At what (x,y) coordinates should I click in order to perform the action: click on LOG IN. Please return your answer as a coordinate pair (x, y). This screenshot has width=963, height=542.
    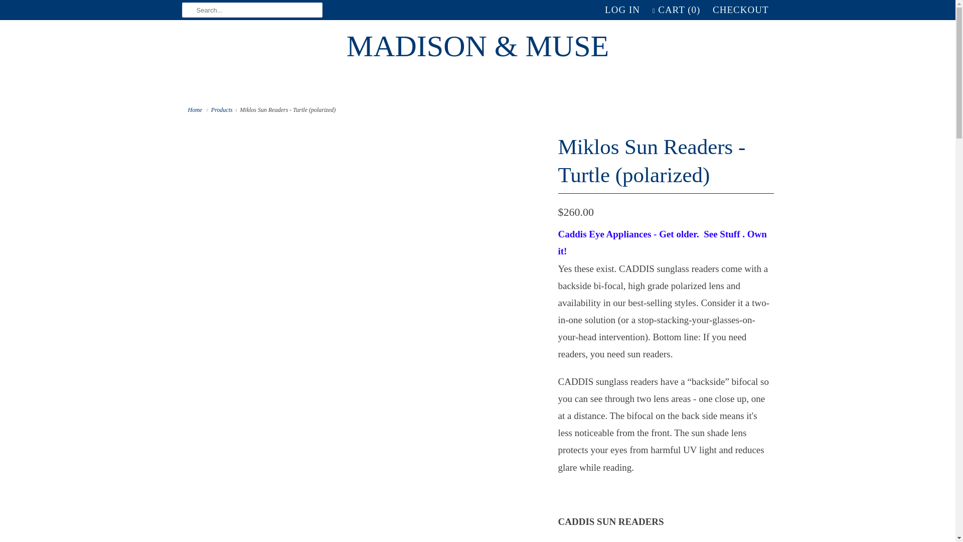
    Looking at the image, I should click on (622, 10).